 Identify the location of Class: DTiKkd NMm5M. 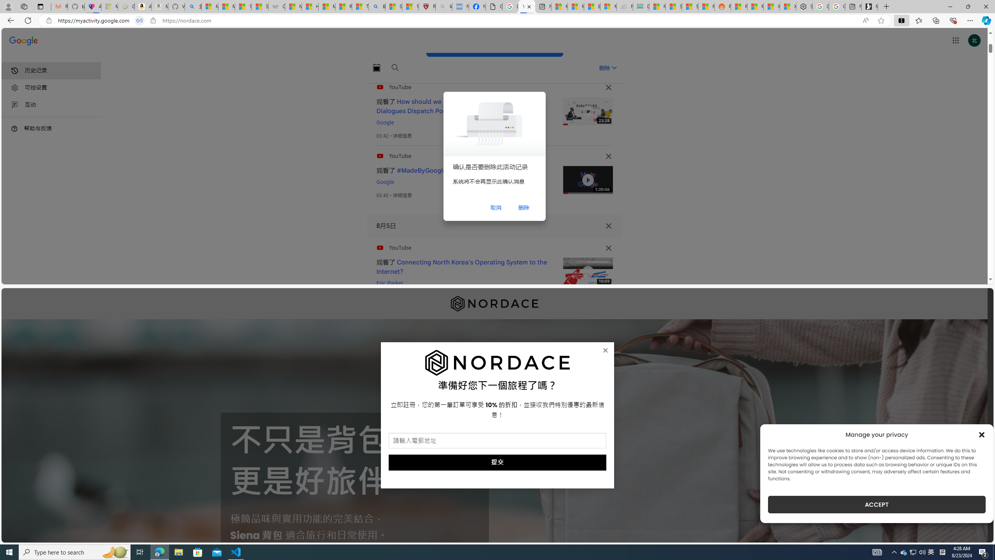
(14, 128).